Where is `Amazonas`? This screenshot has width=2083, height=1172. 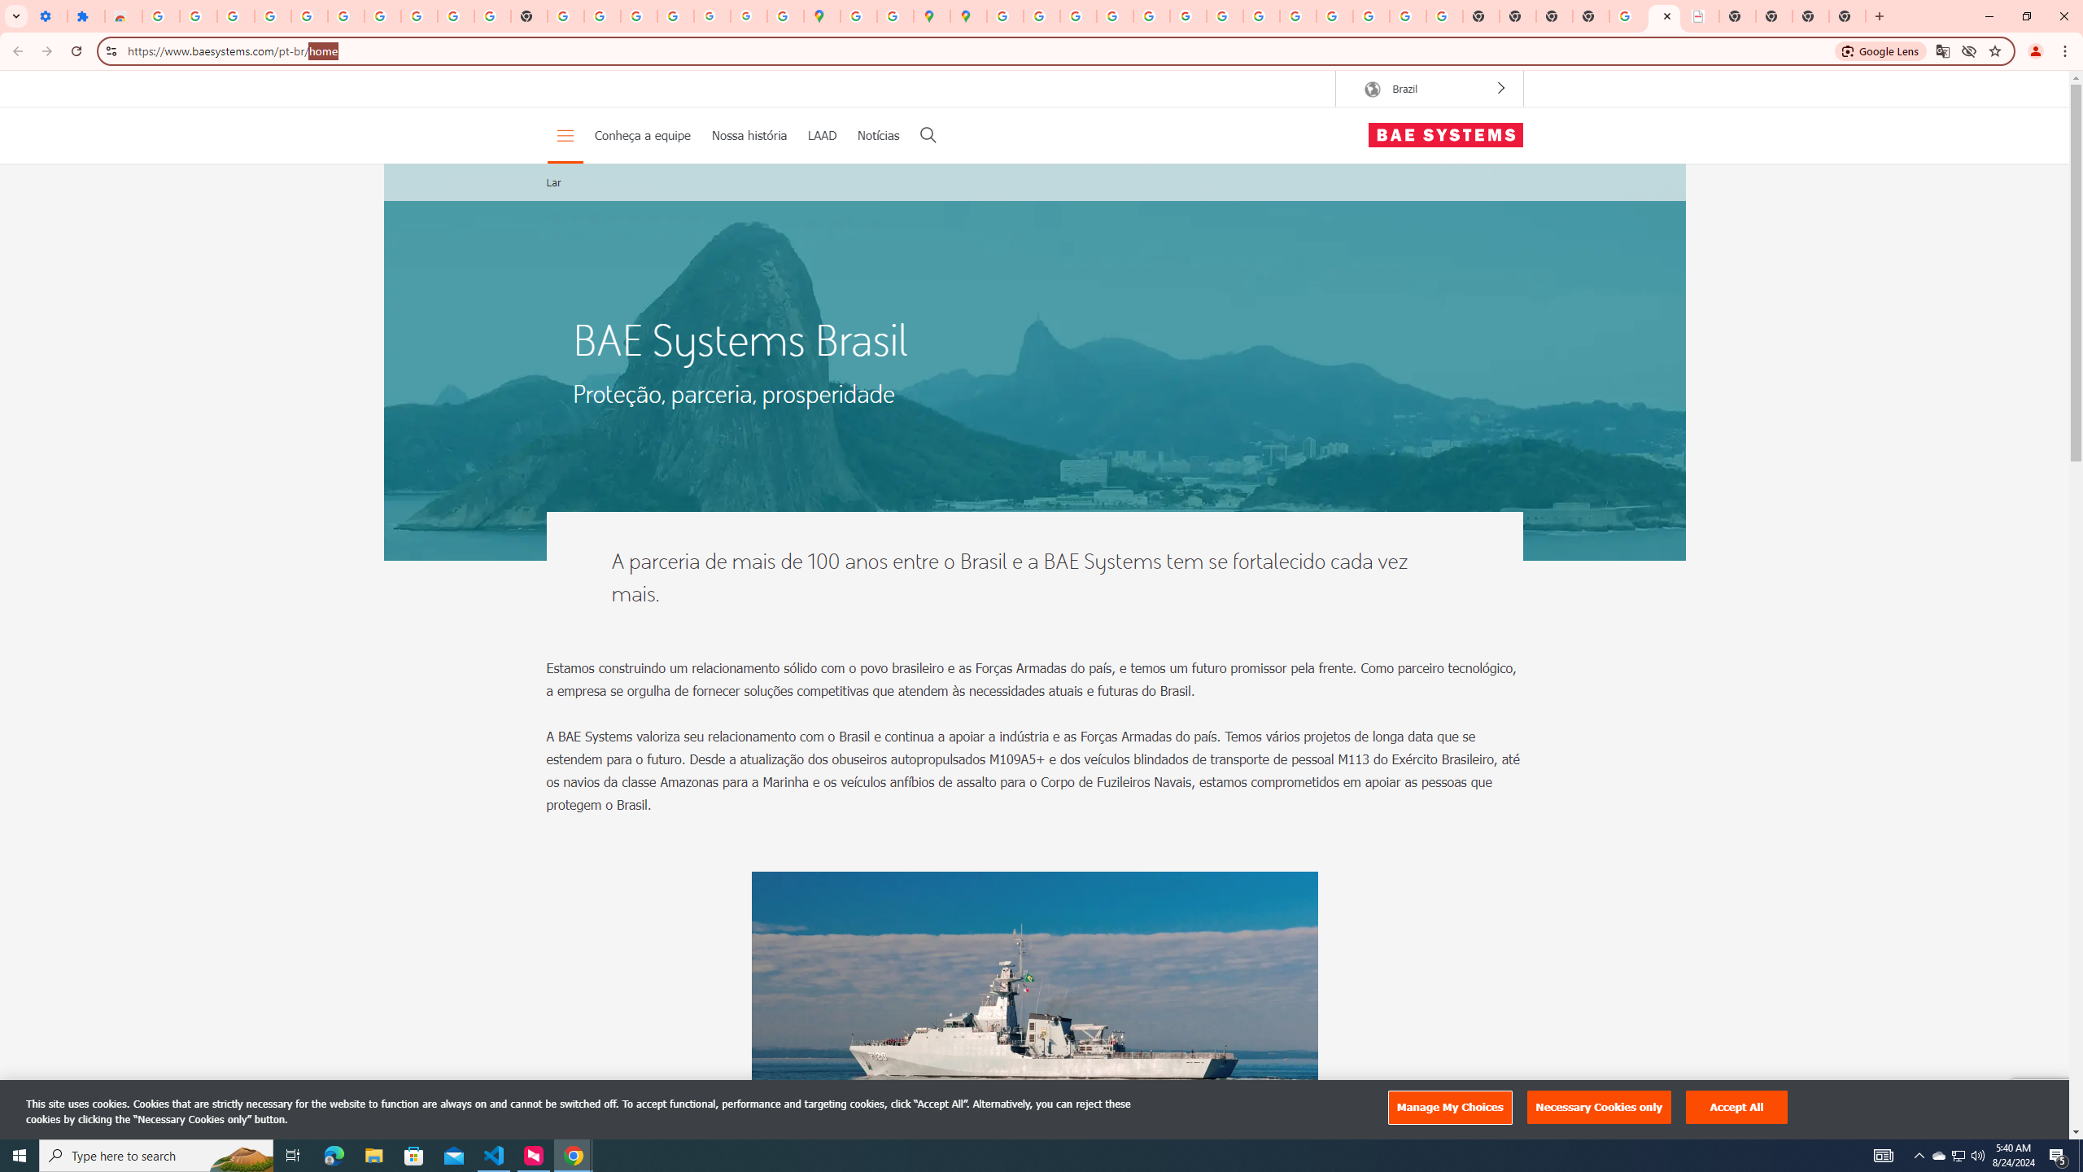
Amazonas is located at coordinates (1035, 1031).